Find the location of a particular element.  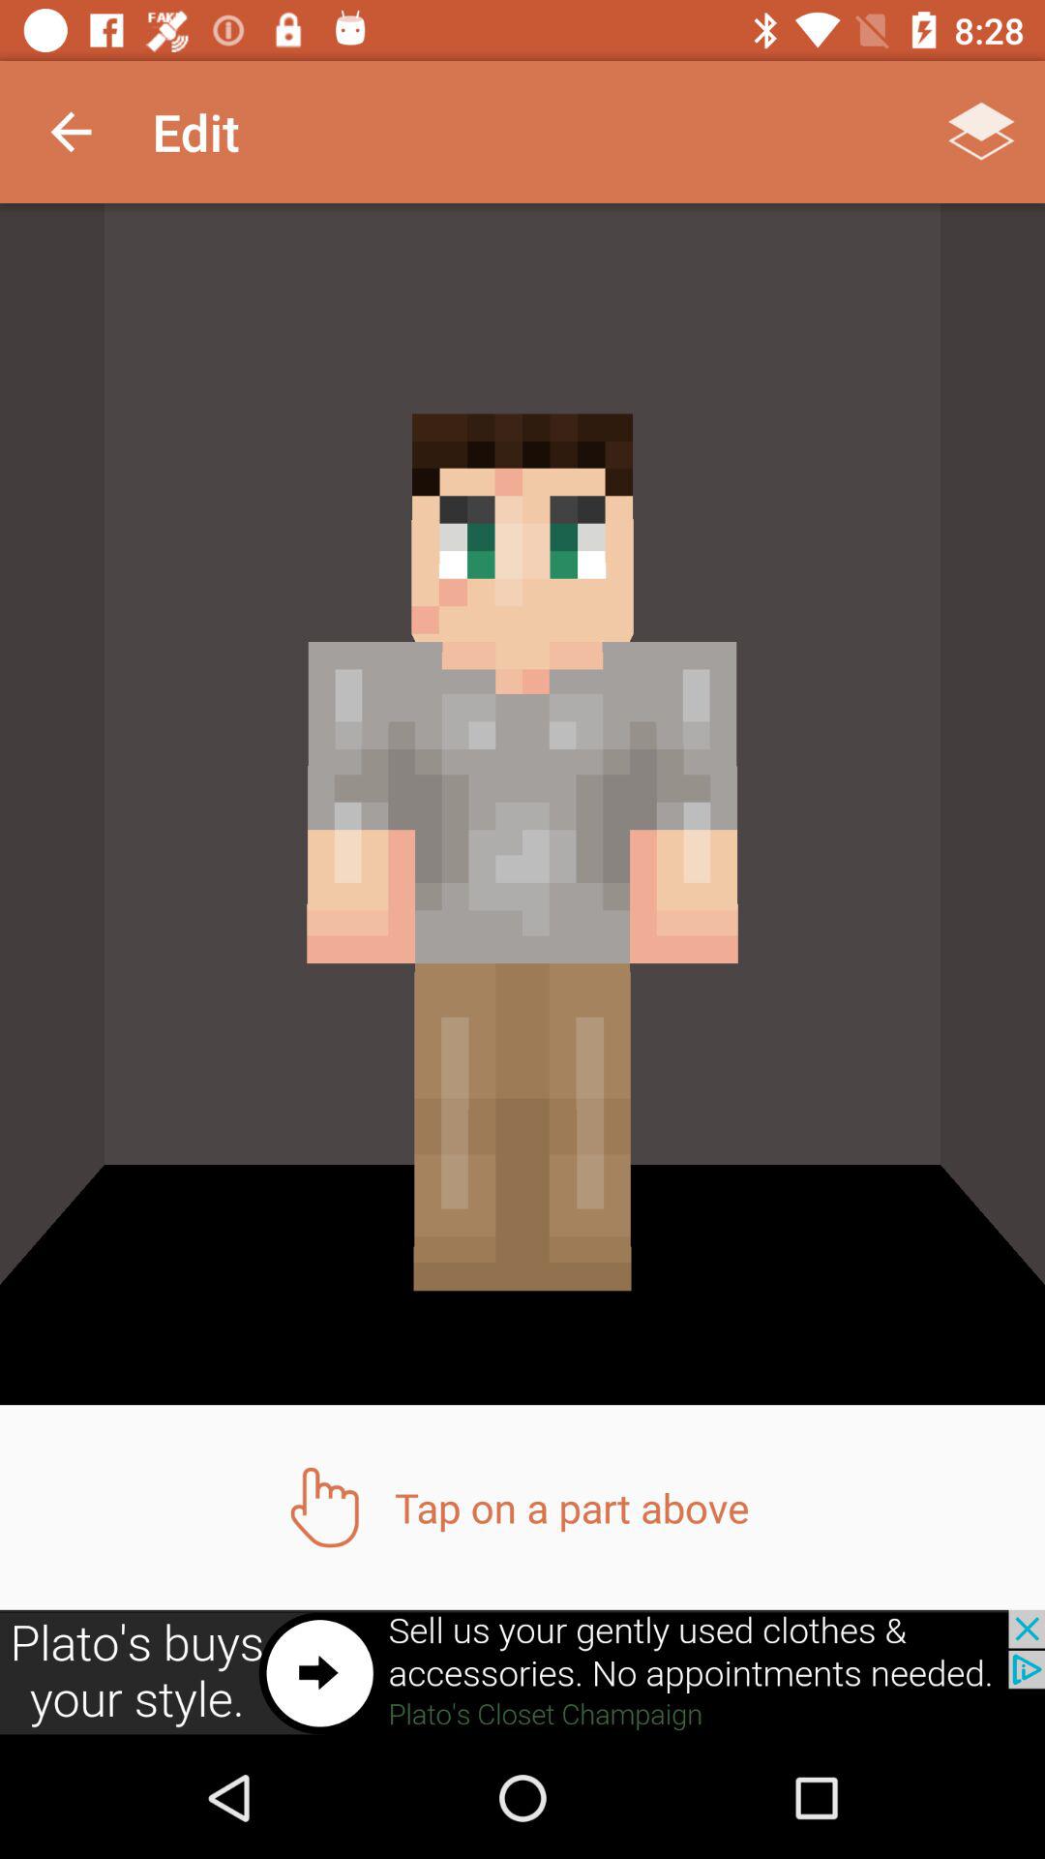

screen page is located at coordinates (522, 1673).